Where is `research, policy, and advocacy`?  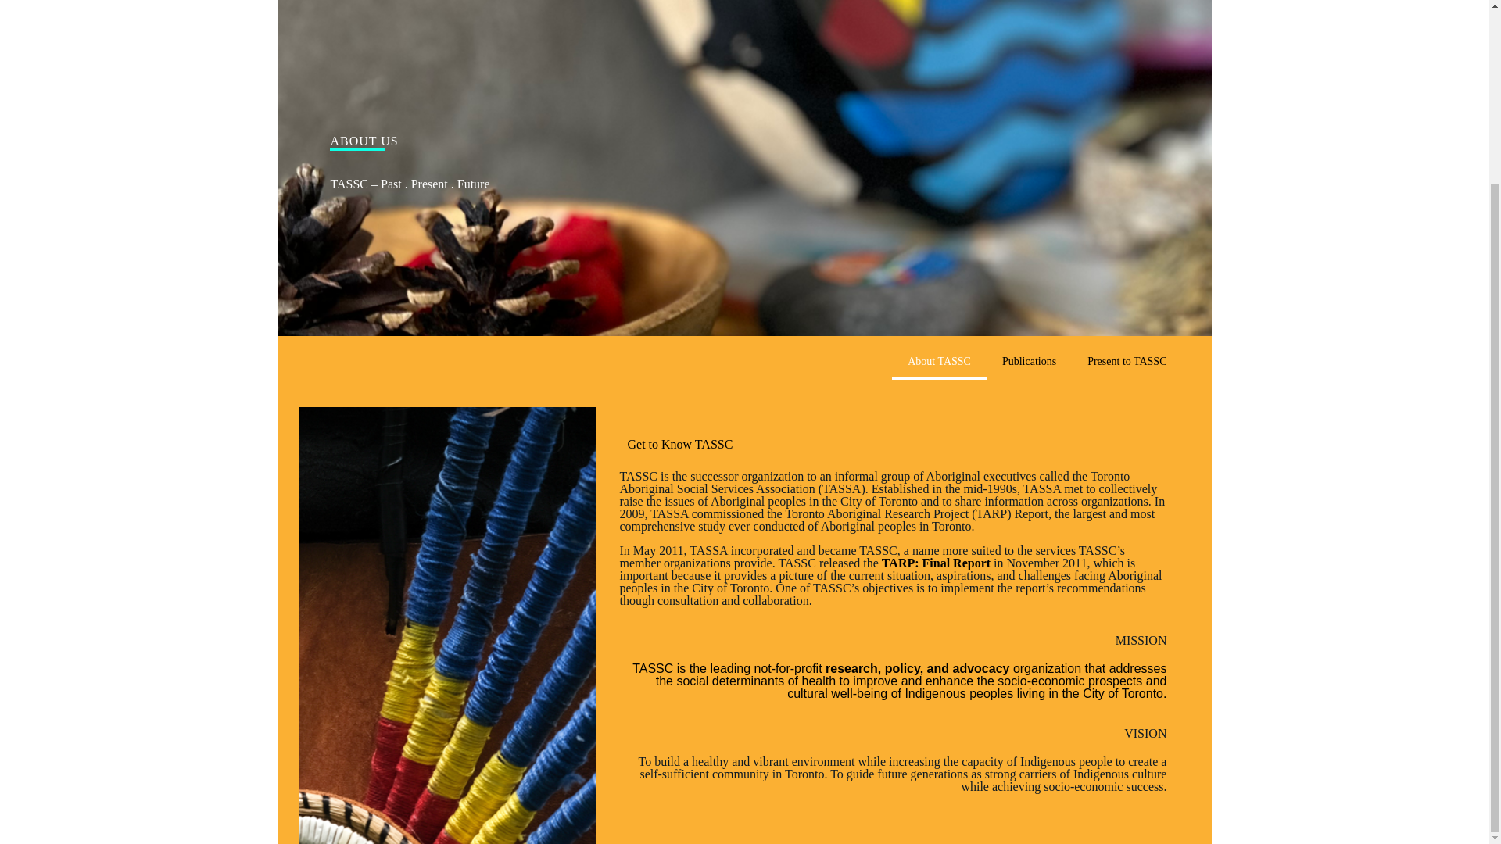
research, policy, and advocacy is located at coordinates (917, 668).